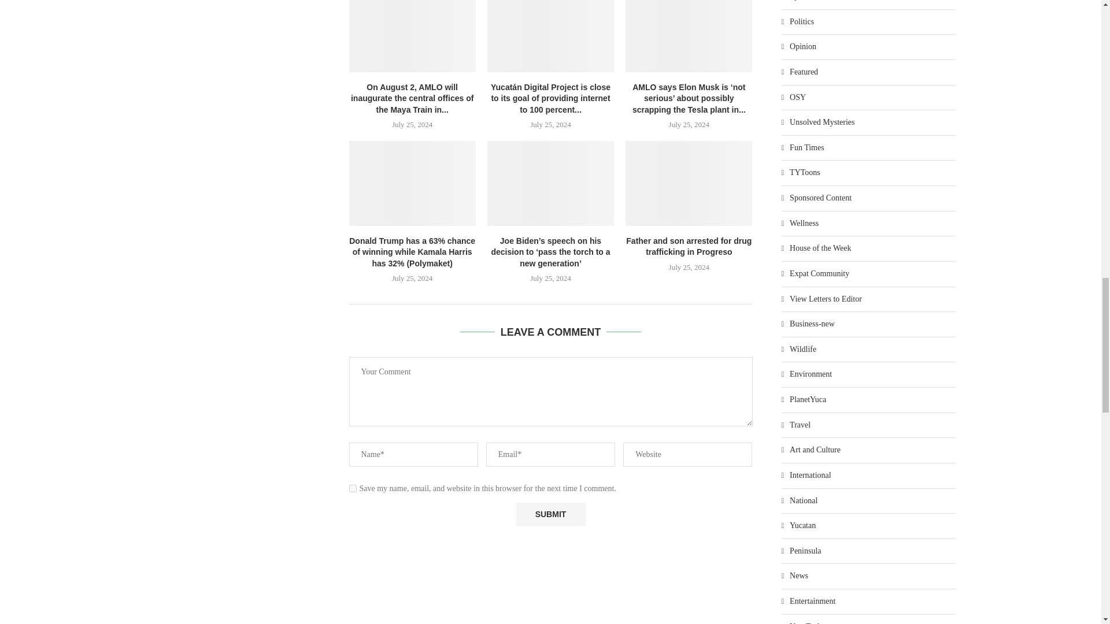 This screenshot has height=624, width=1110. I want to click on Father and son arrested for drug trafficking in Progreso, so click(689, 183).